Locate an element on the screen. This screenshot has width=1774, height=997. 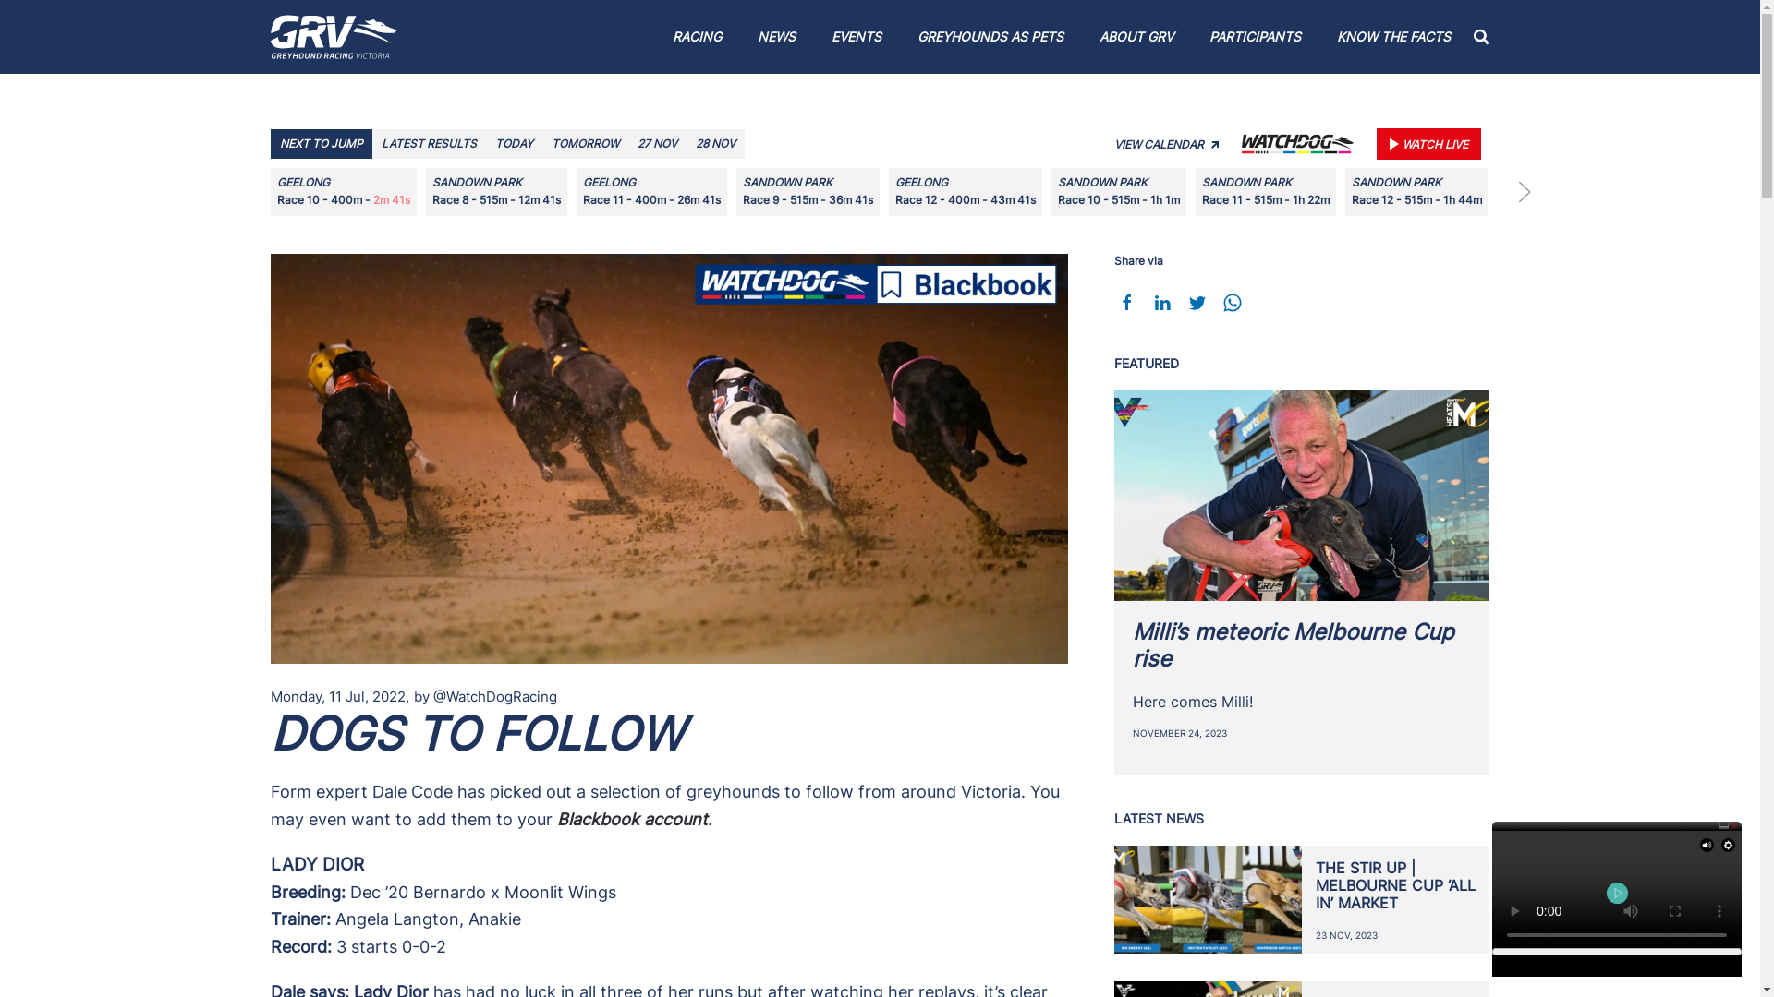
SANDOWN PARK
Race 11 - 515m - 1h 22m is located at coordinates (1275, 192).